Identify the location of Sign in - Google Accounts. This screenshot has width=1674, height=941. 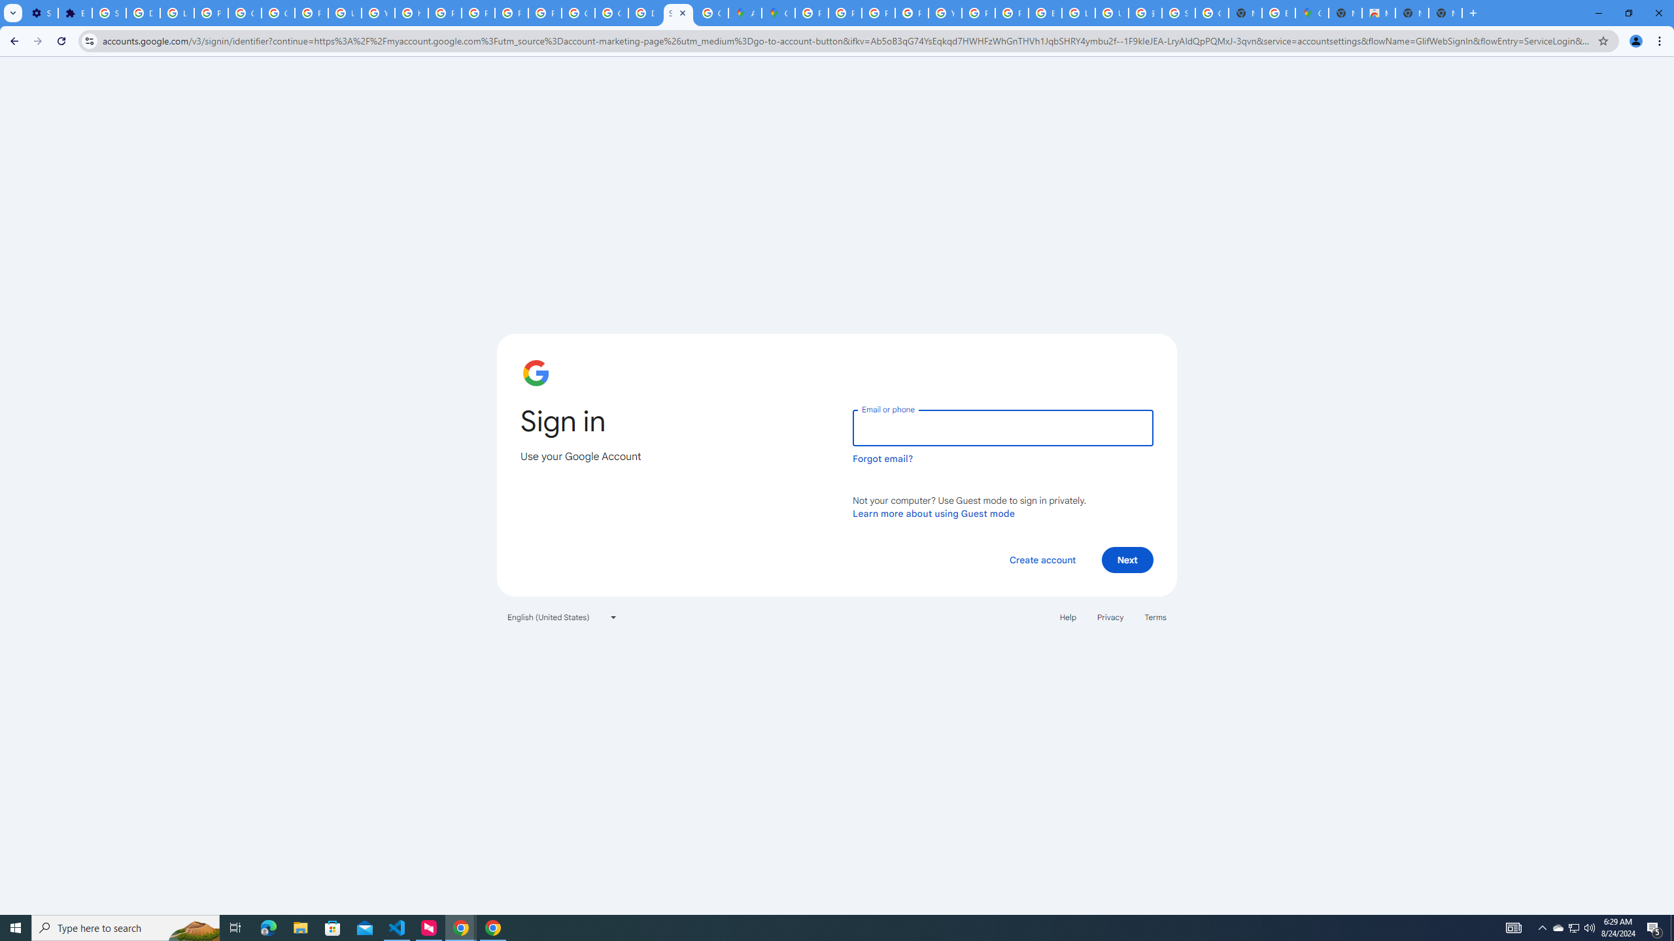
(1179, 13).